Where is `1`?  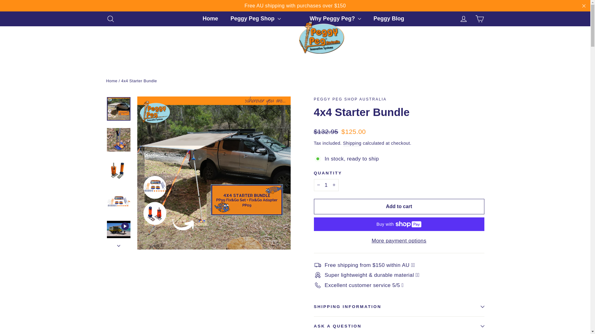 1 is located at coordinates (584, 6).